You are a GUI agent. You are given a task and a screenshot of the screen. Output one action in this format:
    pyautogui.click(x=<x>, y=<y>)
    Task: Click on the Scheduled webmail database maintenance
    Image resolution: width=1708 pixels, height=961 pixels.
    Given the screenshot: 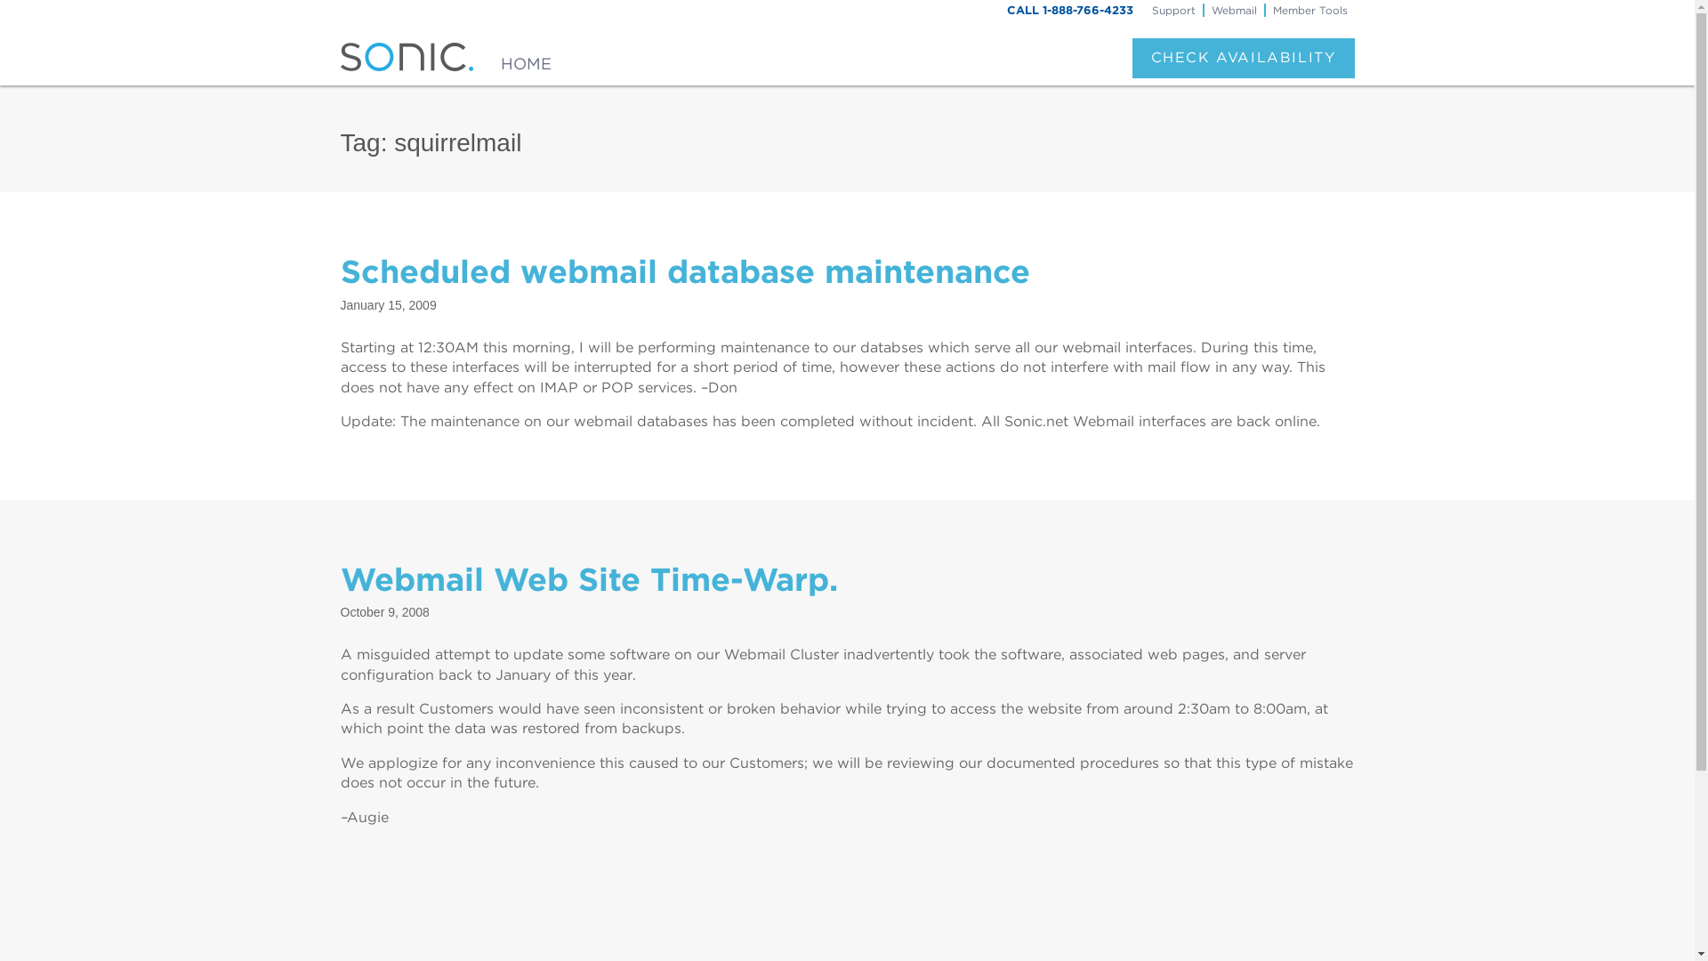 What is the action you would take?
    pyautogui.click(x=685, y=271)
    